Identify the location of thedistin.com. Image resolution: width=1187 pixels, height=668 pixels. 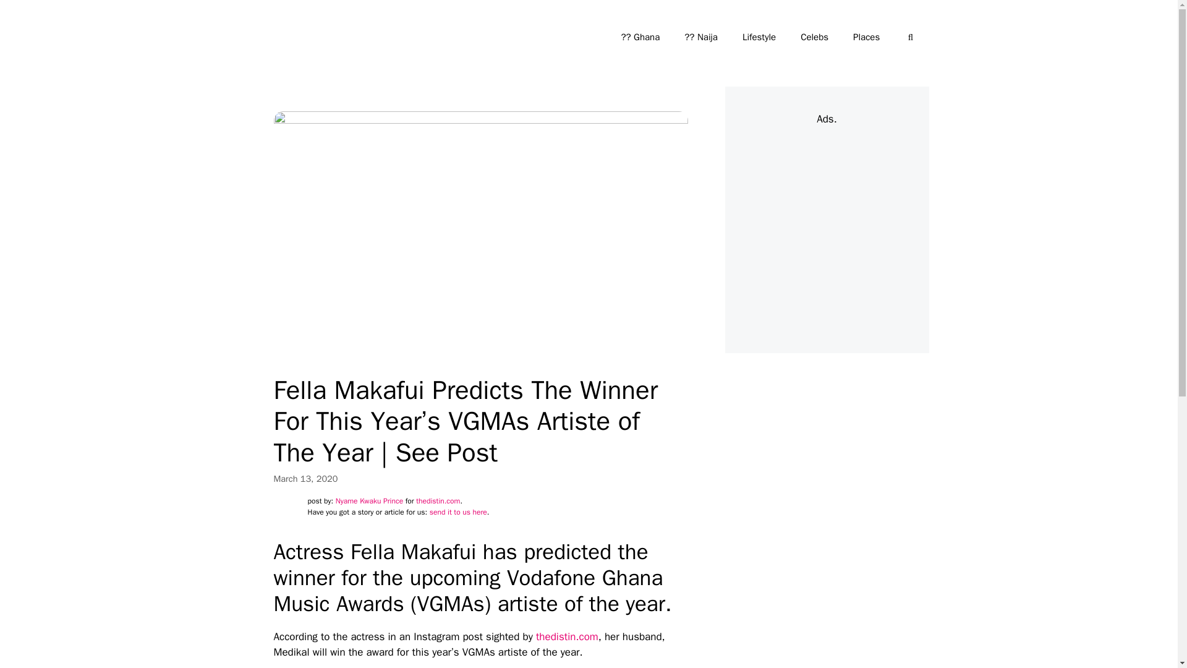
(567, 637).